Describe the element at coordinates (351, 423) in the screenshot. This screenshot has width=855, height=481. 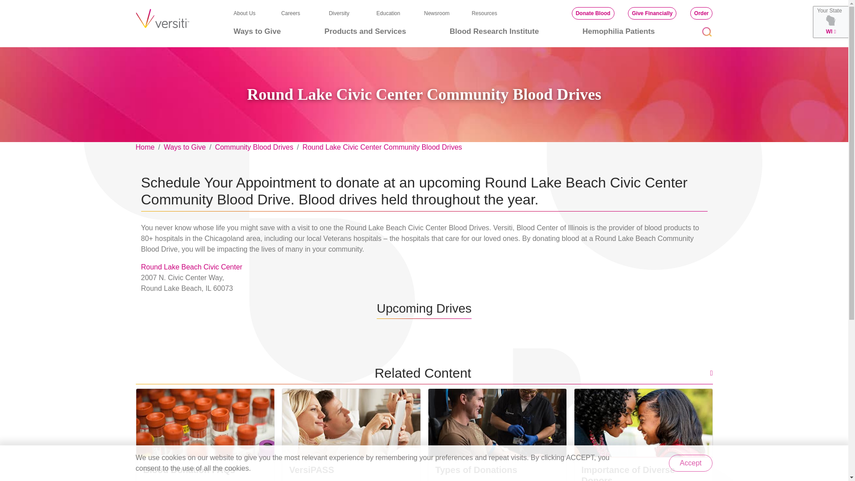
I see `VersiPASS` at that location.